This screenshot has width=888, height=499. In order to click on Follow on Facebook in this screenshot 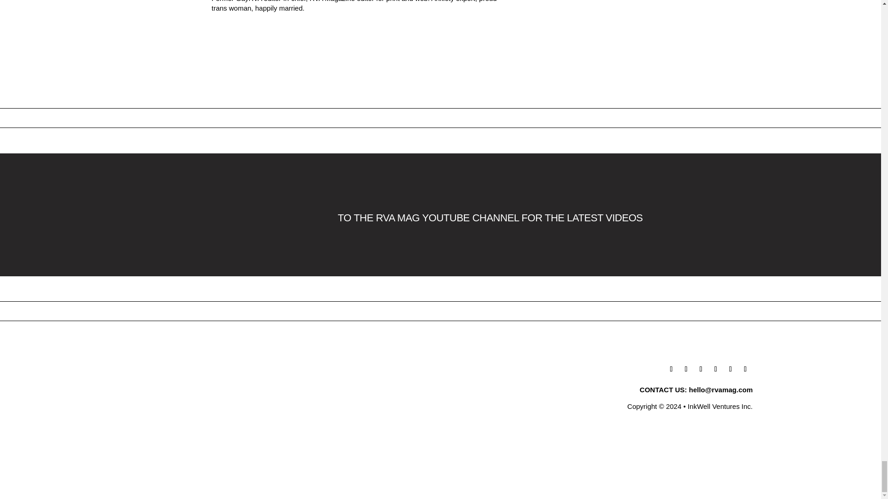, I will do `click(672, 369)`.